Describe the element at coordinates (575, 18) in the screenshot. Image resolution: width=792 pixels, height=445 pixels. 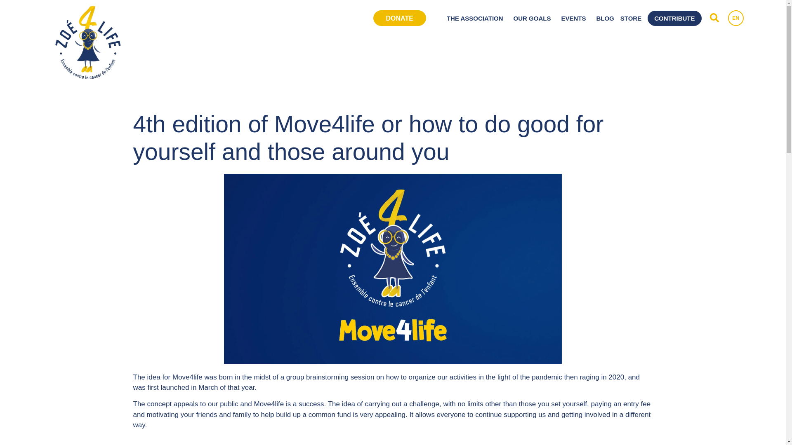
I see `EVENTS` at that location.